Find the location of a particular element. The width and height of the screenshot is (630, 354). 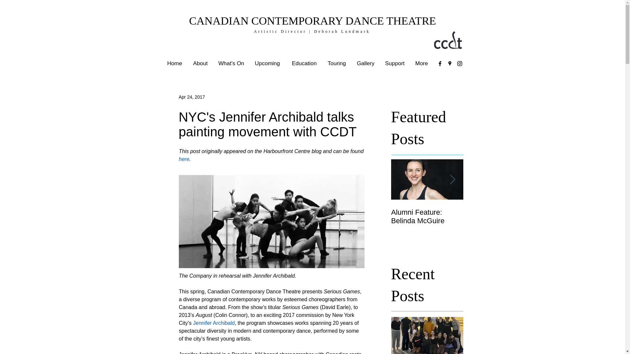

Upcoming is located at coordinates (268, 64).